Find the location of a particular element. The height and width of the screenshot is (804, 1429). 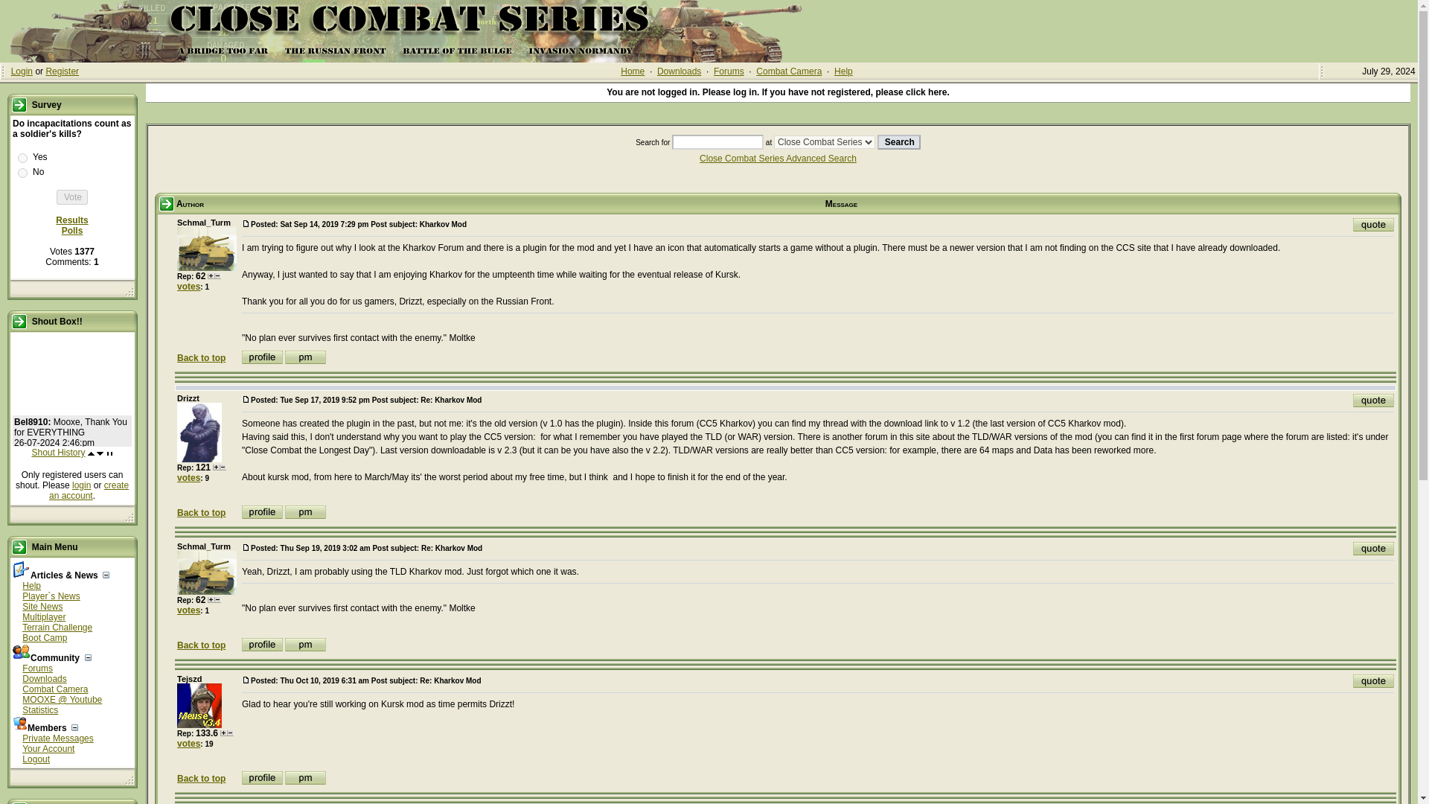

Downloads is located at coordinates (44, 679).